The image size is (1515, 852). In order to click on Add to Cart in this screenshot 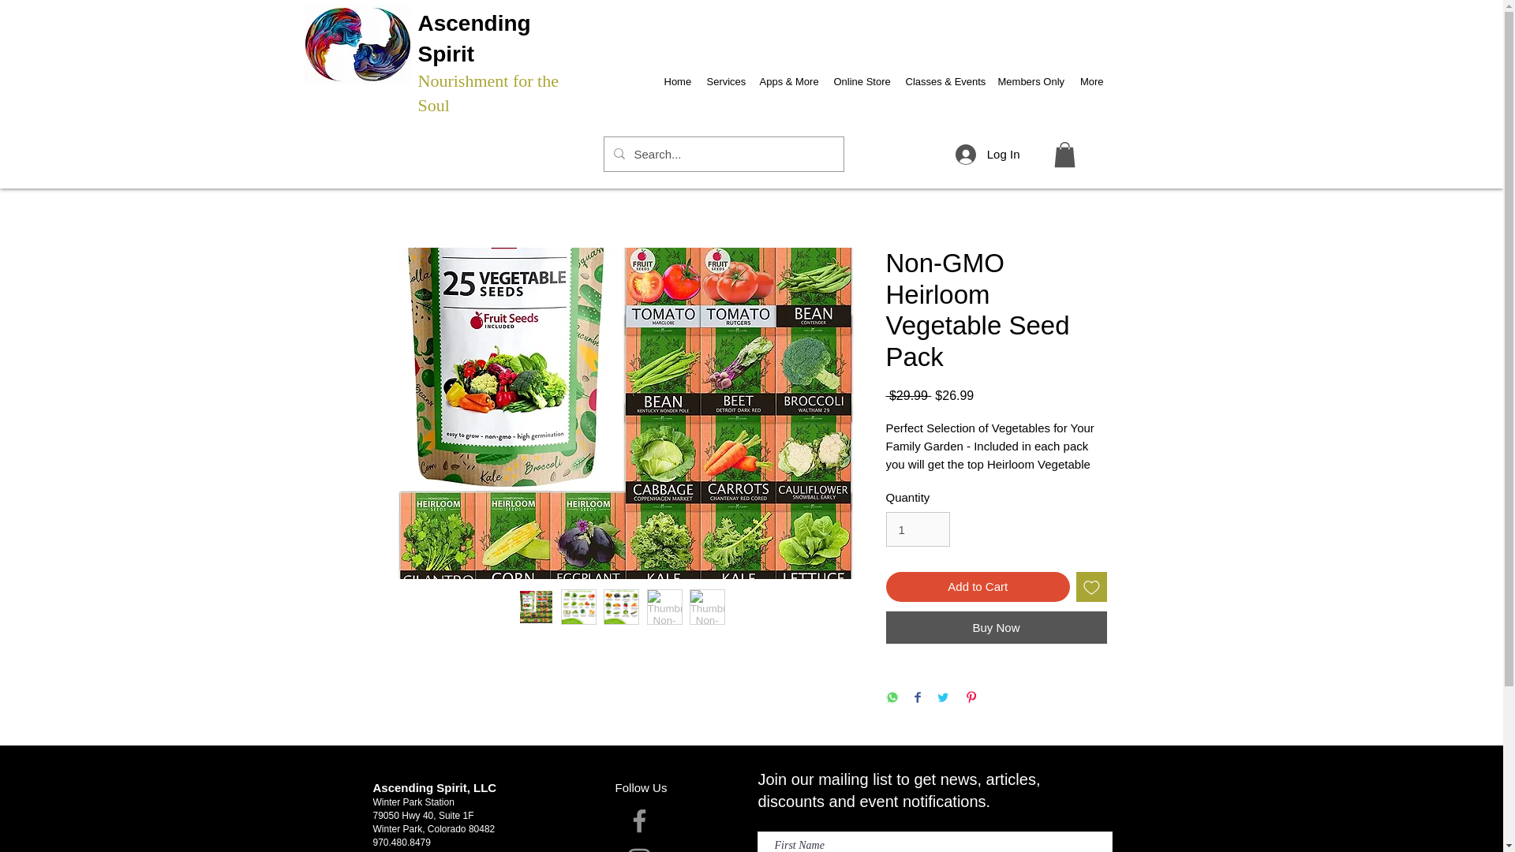, I will do `click(977, 587)`.